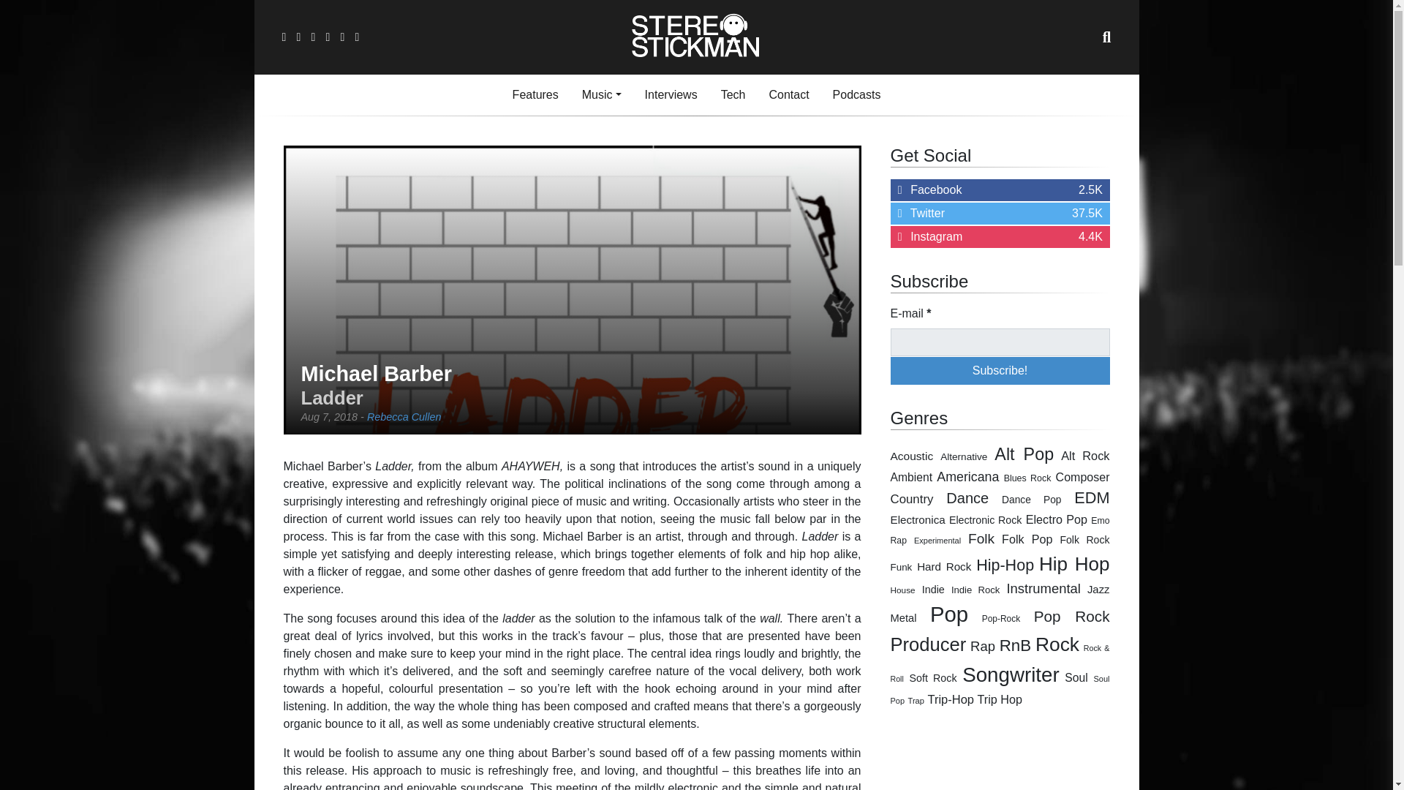 The image size is (1404, 790). Describe the element at coordinates (535, 95) in the screenshot. I see `Features` at that location.